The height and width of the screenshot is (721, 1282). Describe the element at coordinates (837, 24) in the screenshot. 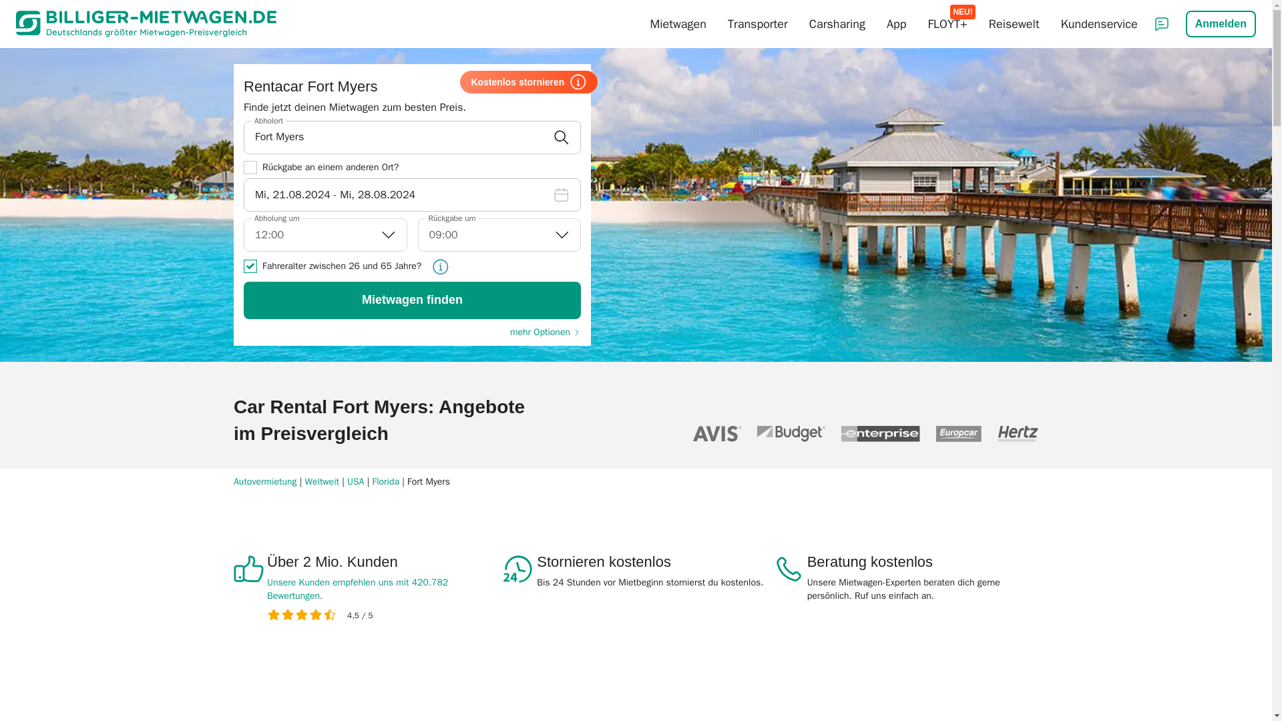

I see `Carsharing` at that location.